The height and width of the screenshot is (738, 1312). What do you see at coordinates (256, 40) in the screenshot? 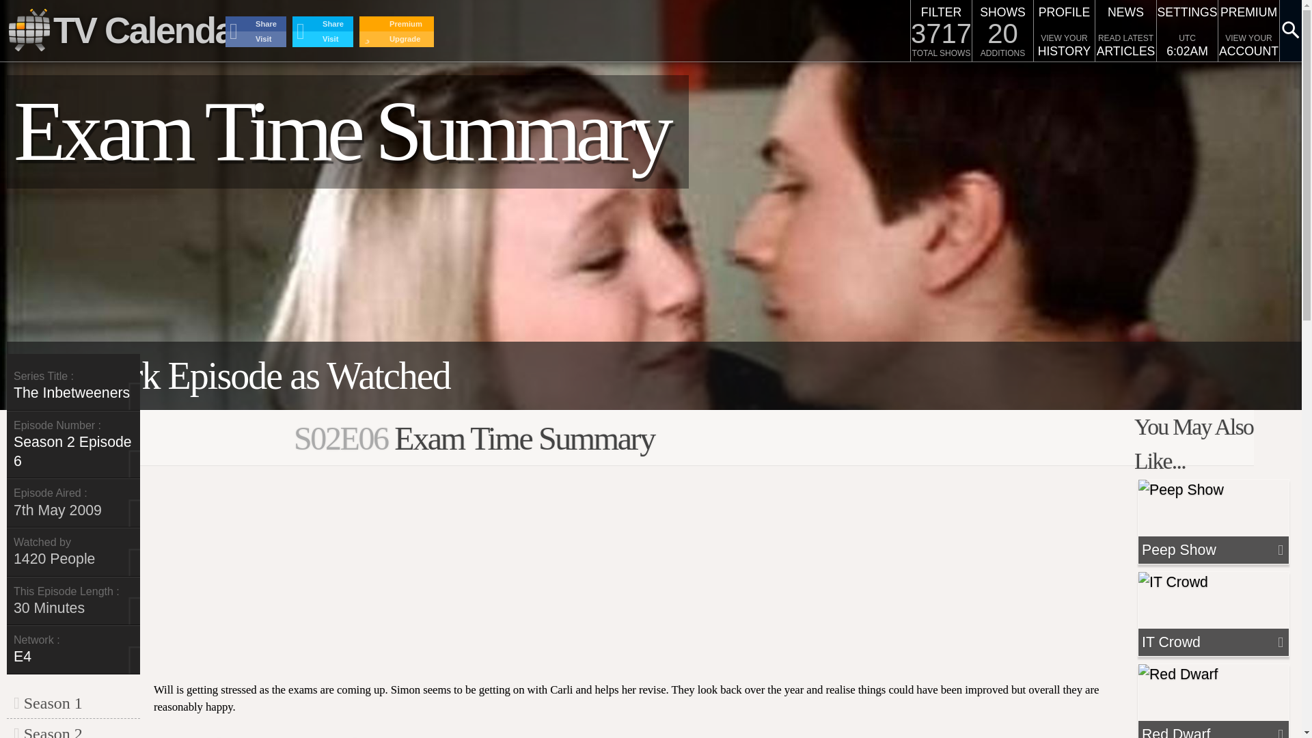
I see `Visit and LIKE The TV Calendar on Facebook` at bounding box center [256, 40].